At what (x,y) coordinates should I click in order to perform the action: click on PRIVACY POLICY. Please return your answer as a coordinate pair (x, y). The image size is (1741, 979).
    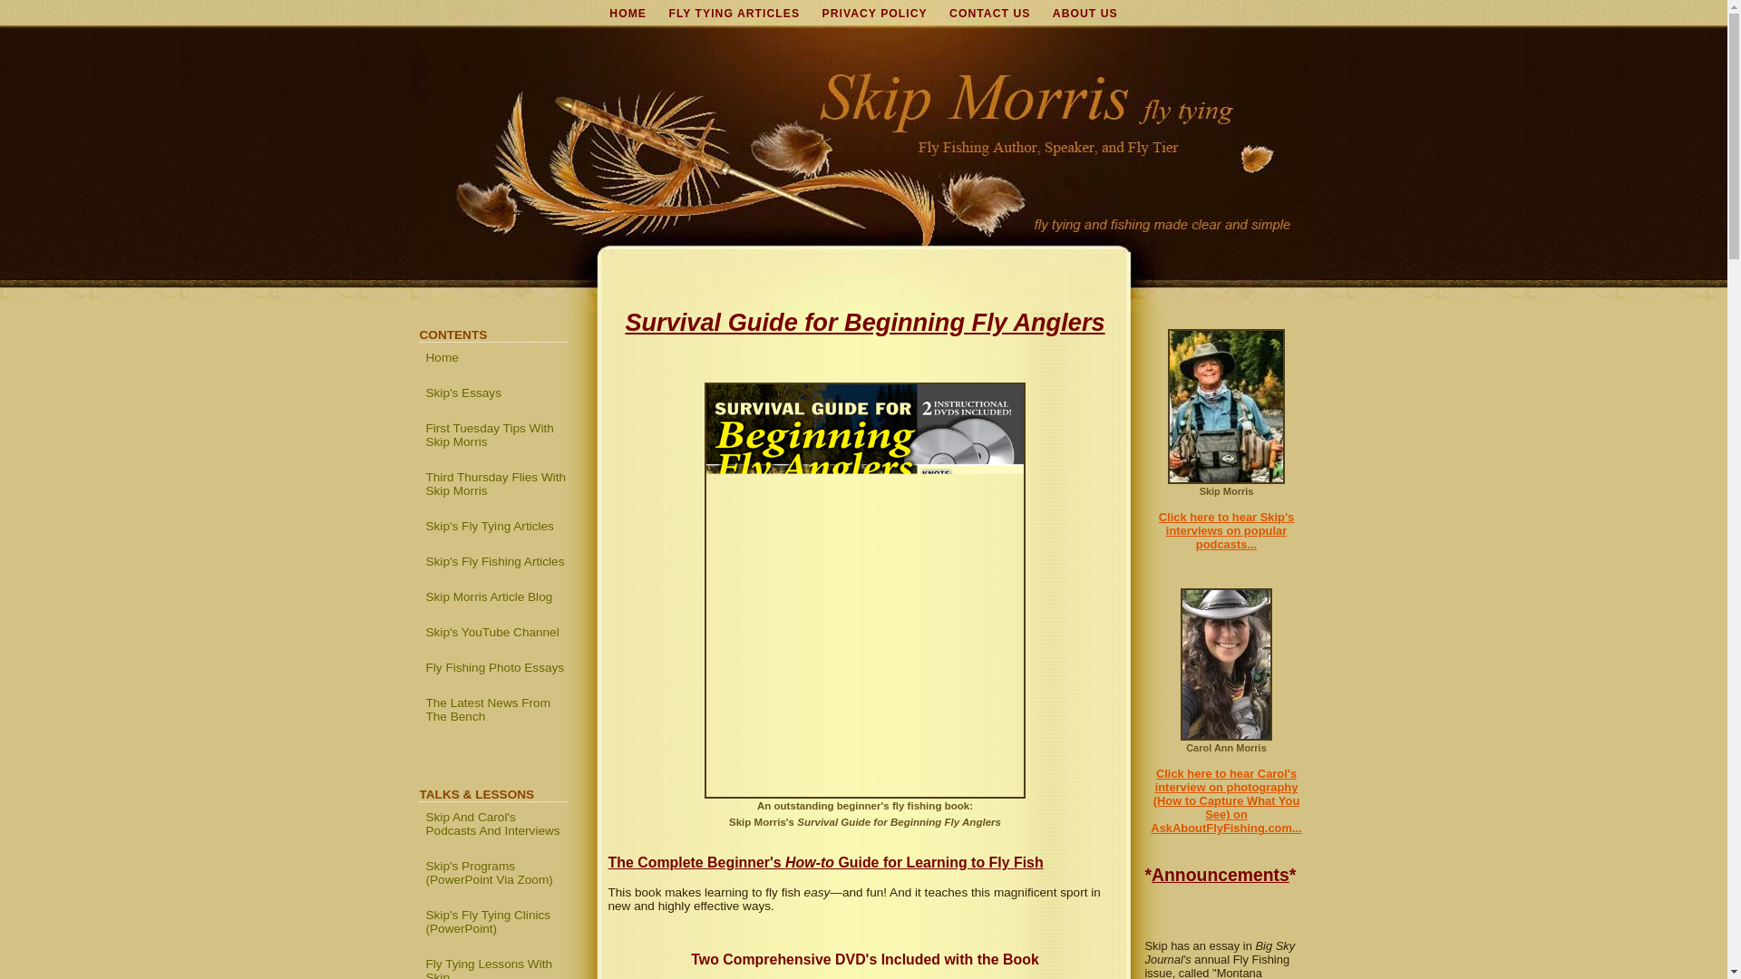
    Looking at the image, I should click on (874, 13).